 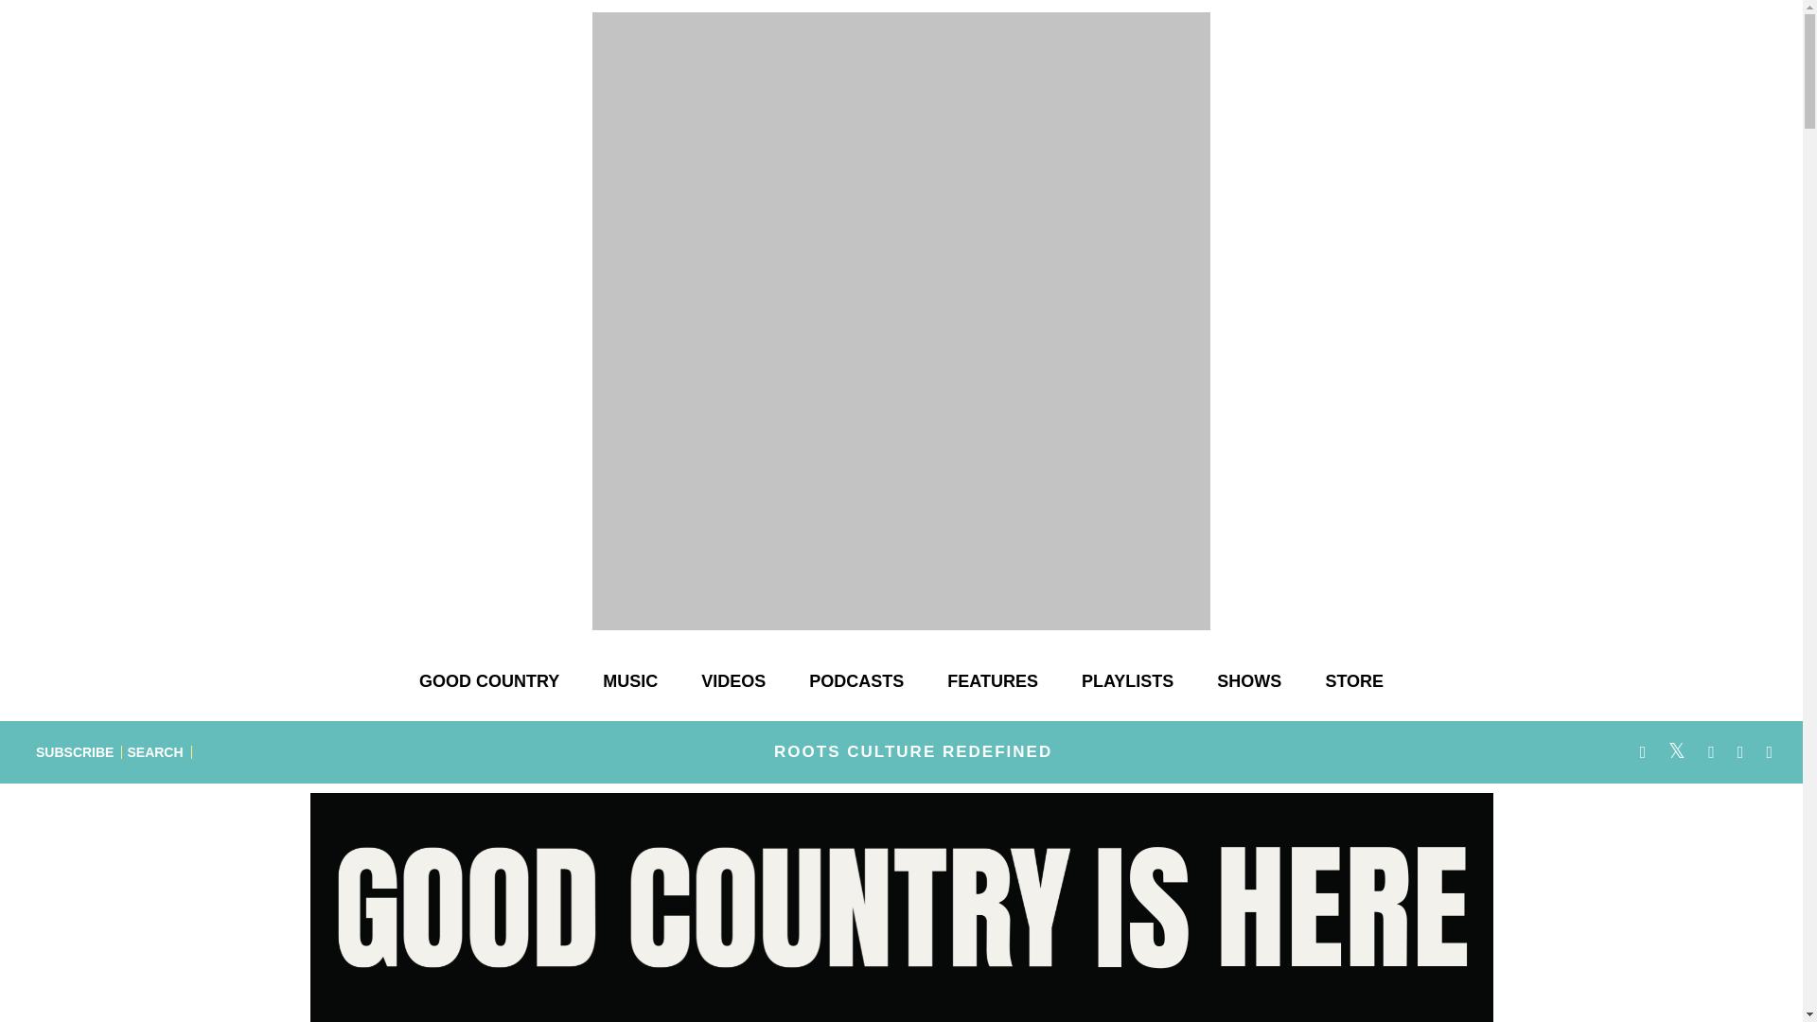 I want to click on SEARCH, so click(x=155, y=751).